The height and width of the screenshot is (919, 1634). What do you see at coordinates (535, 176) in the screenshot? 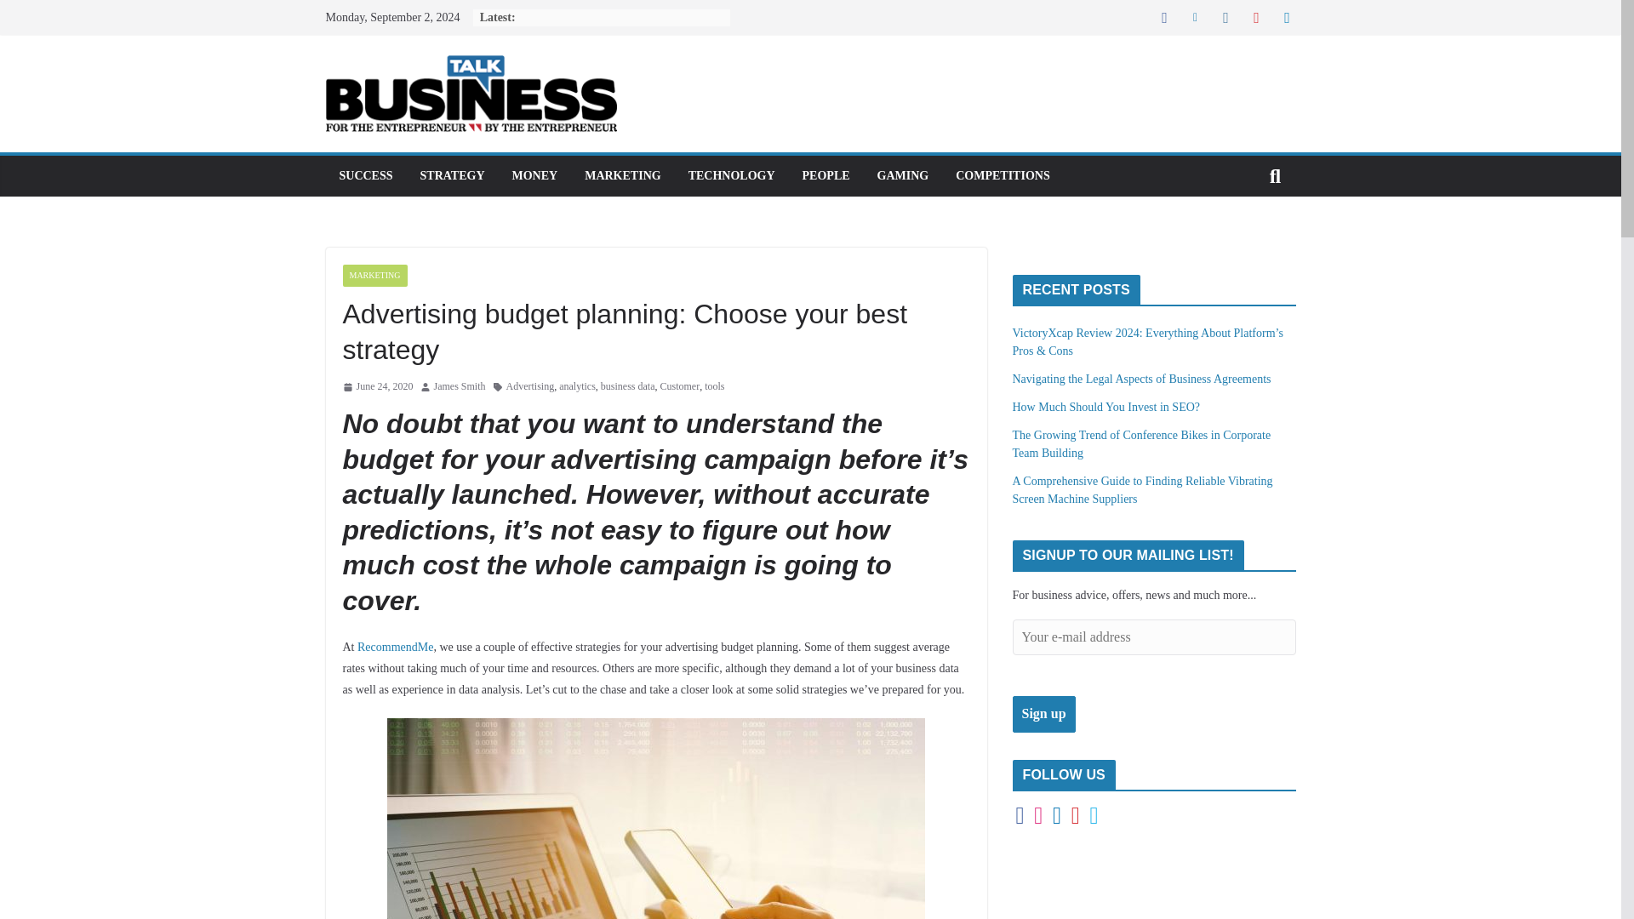
I see `MONEY` at bounding box center [535, 176].